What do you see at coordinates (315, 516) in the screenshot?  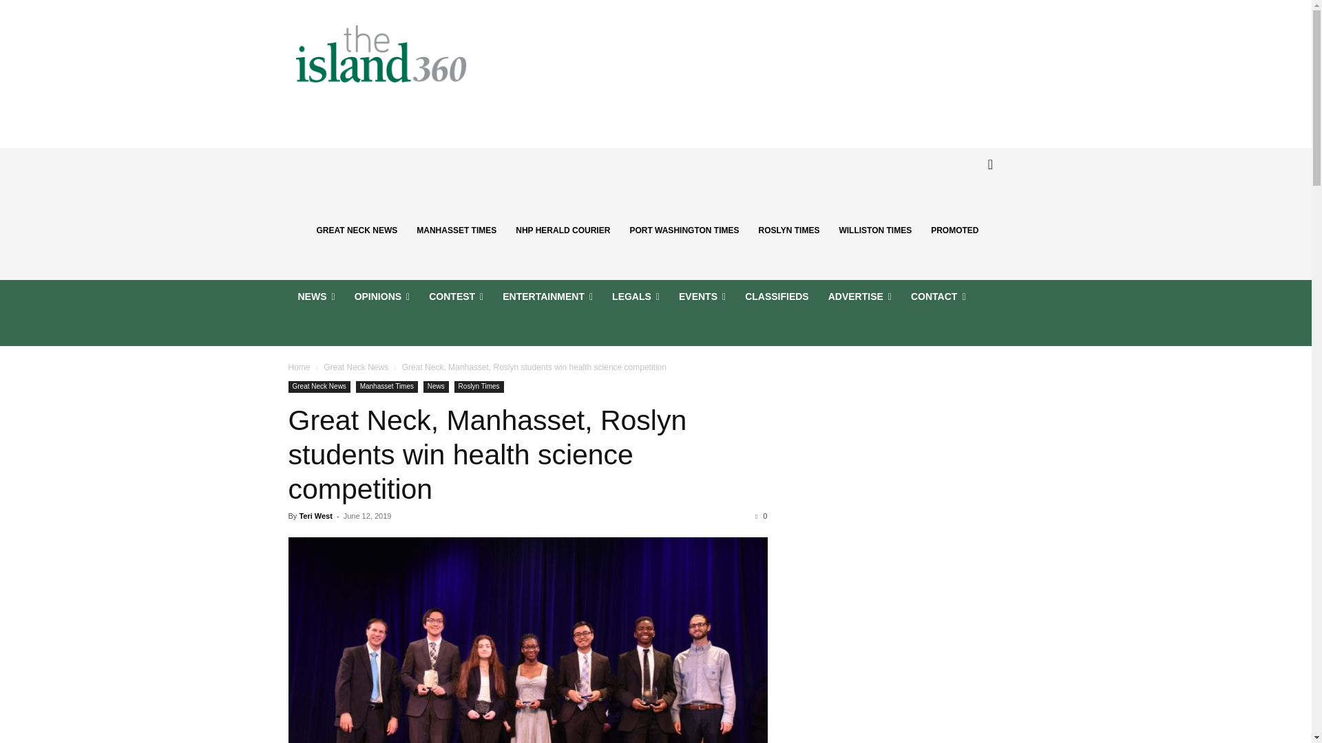 I see `Posts by Teri West` at bounding box center [315, 516].